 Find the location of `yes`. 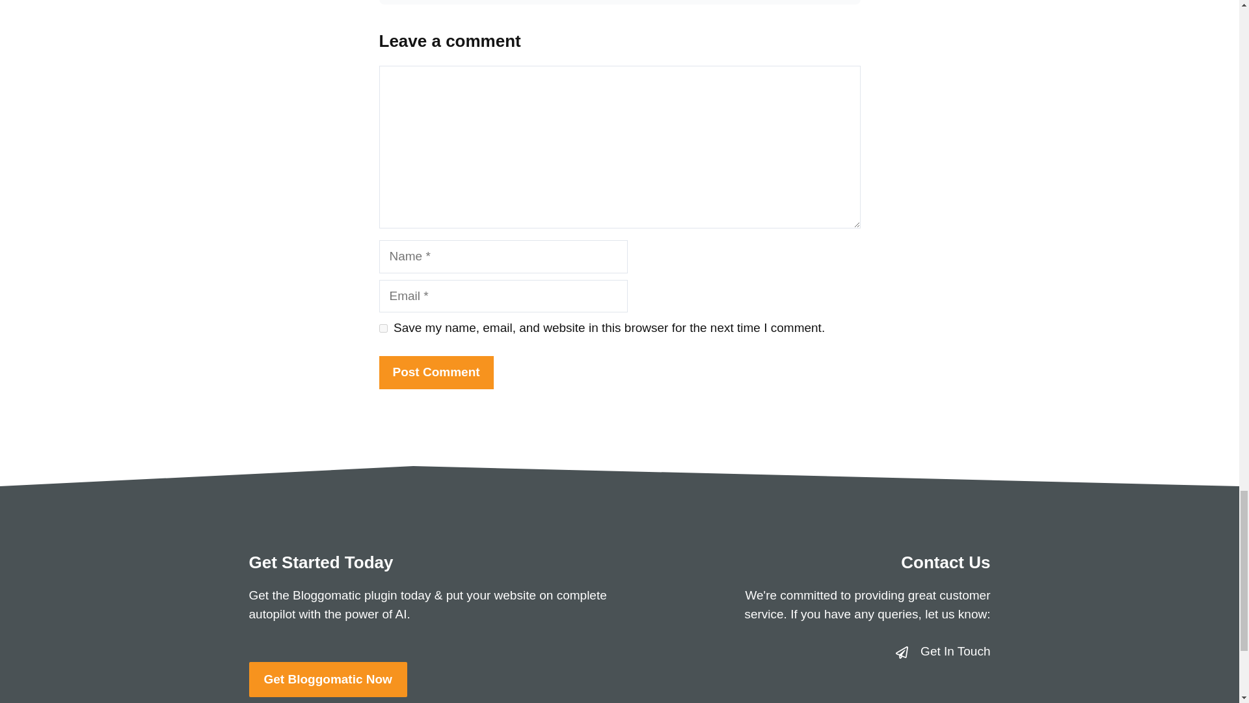

yes is located at coordinates (383, 328).